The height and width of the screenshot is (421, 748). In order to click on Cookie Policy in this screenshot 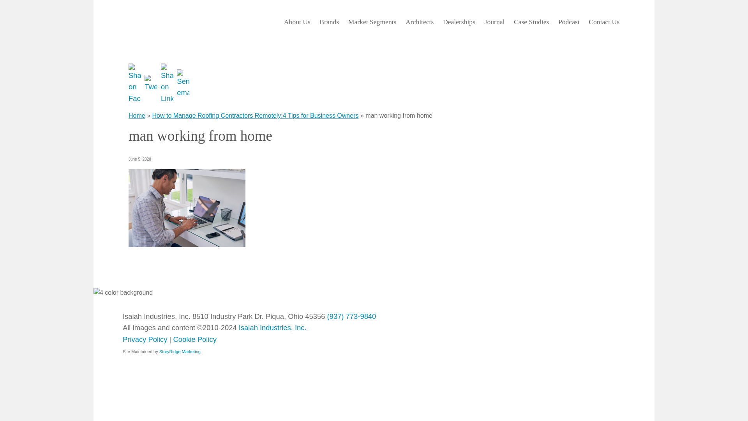, I will do `click(194, 339)`.